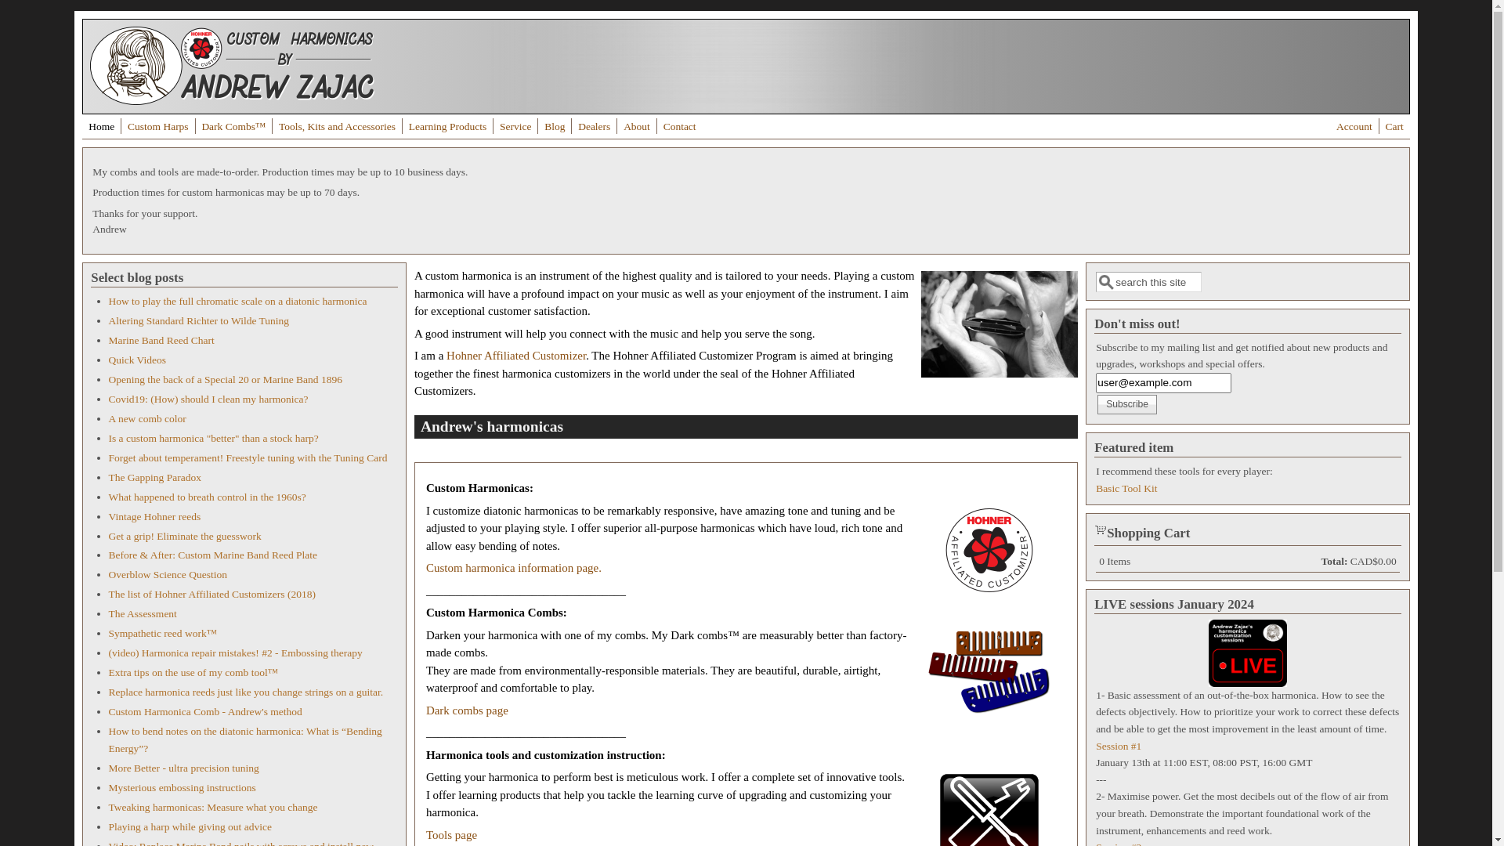  What do you see at coordinates (448, 127) in the screenshot?
I see `Learning Products` at bounding box center [448, 127].